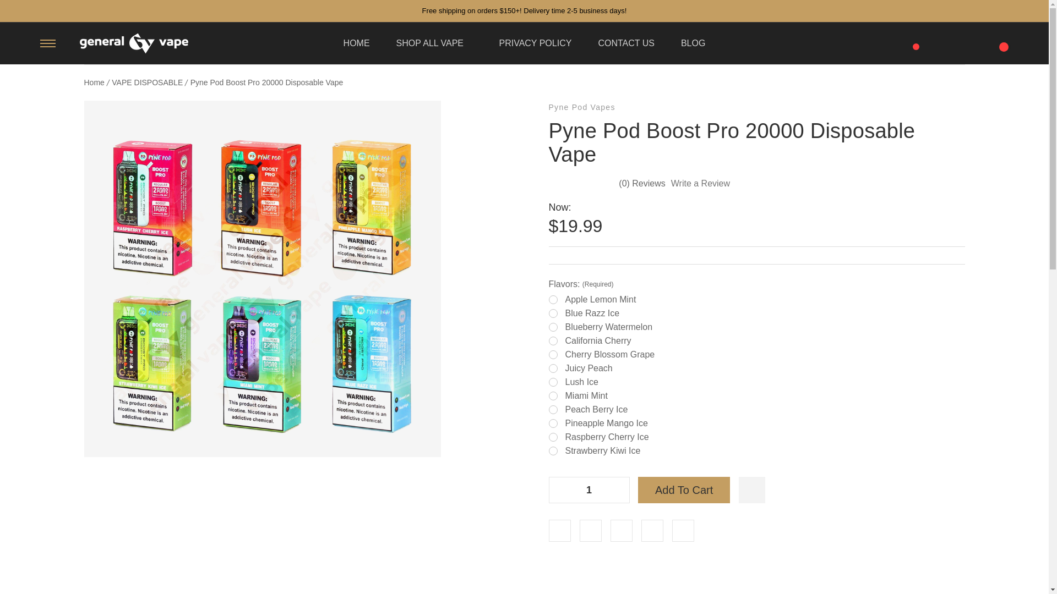 The image size is (1057, 594). Describe the element at coordinates (590, 530) in the screenshot. I see `Email` at that location.